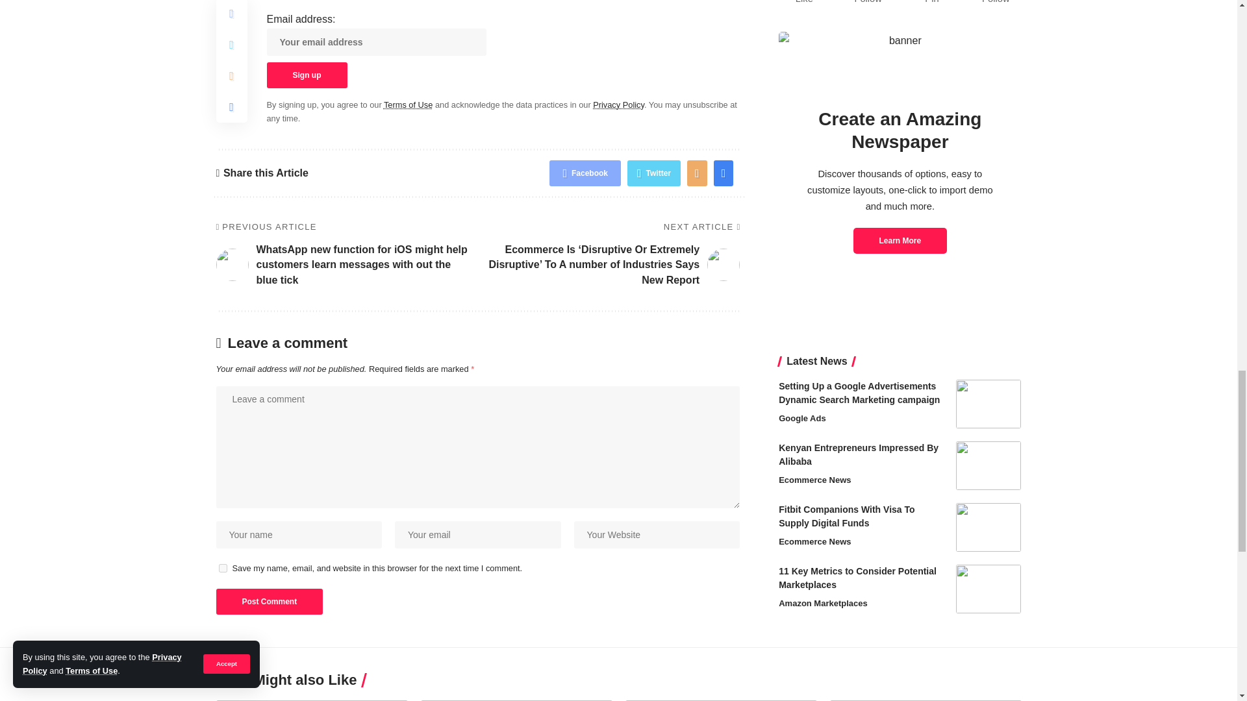  Describe the element at coordinates (307, 75) in the screenshot. I see `Sign up` at that location.